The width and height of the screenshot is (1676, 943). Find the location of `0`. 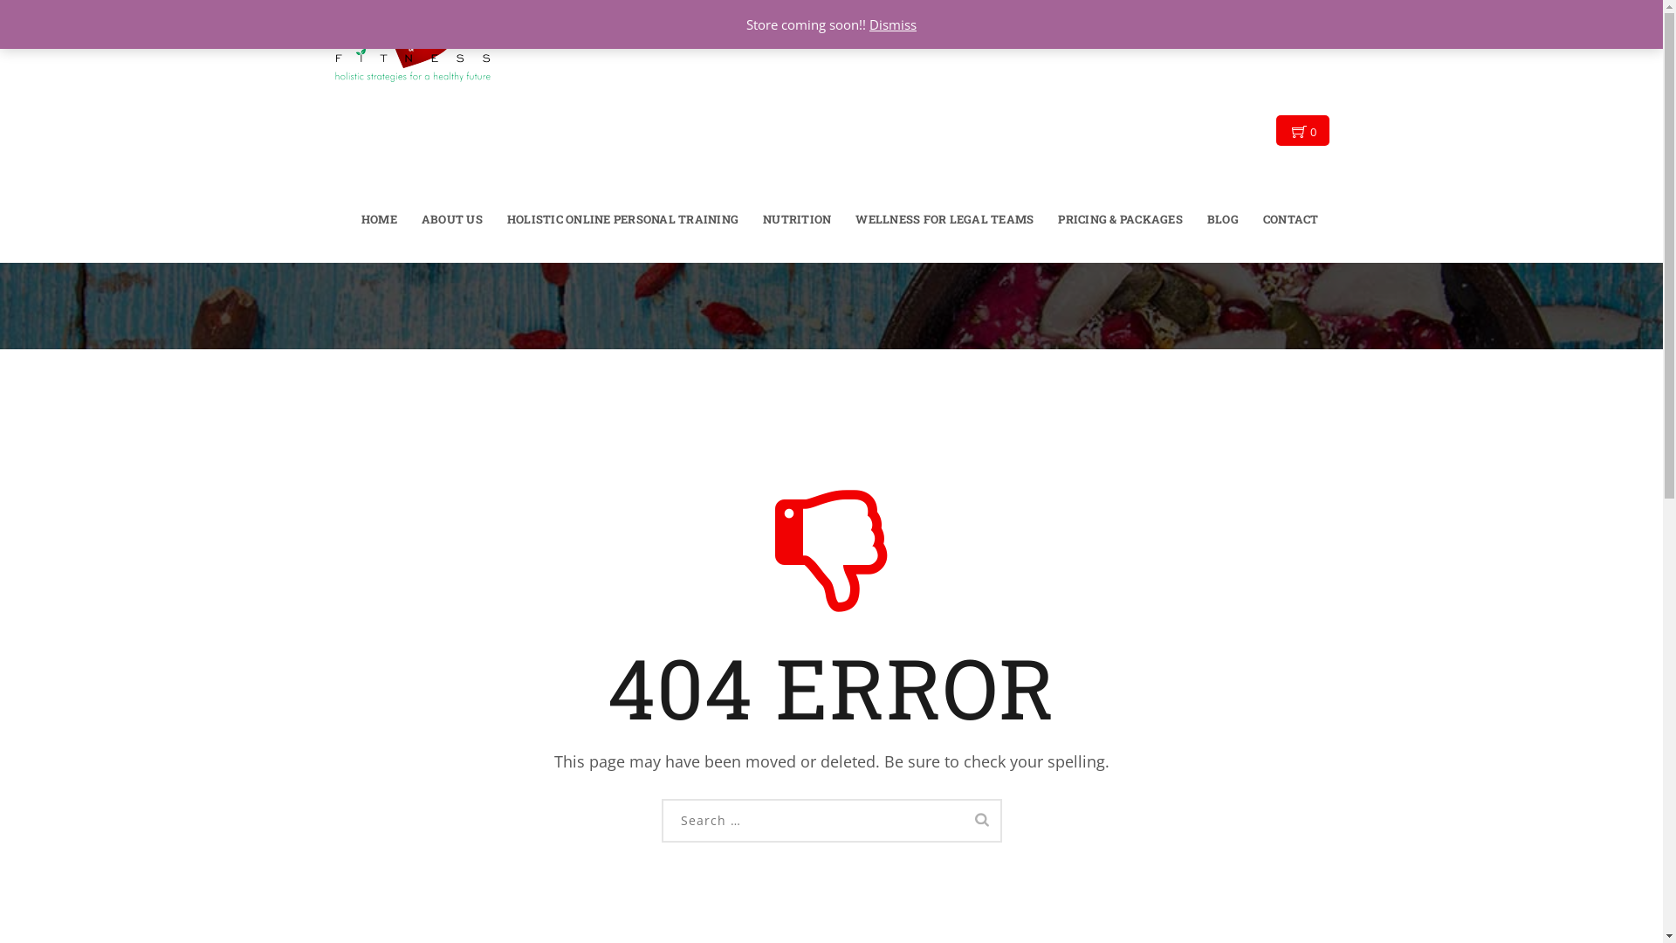

0 is located at coordinates (1302, 131).